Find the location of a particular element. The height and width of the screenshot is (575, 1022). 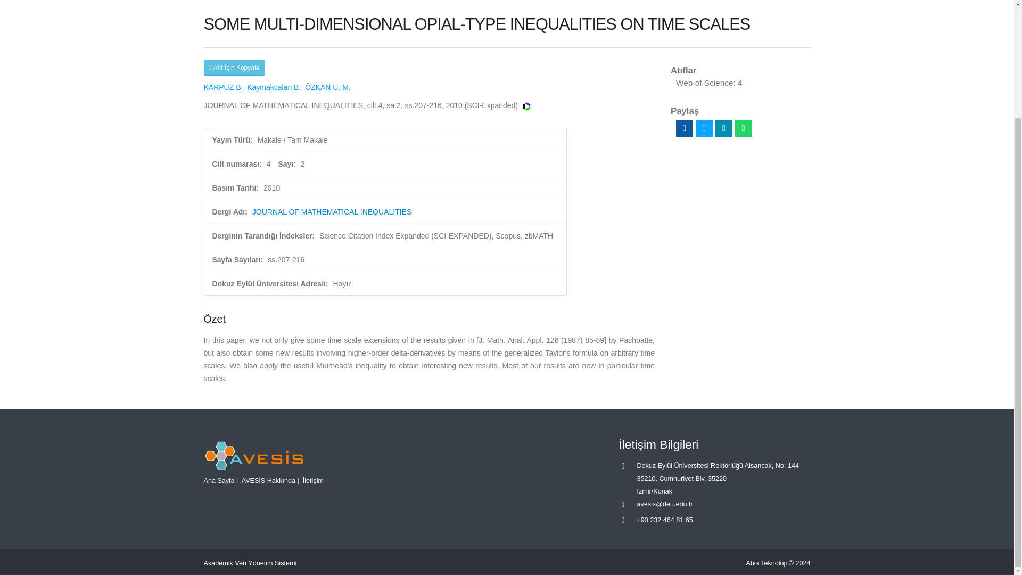

Kaymakcalan B. is located at coordinates (274, 87).